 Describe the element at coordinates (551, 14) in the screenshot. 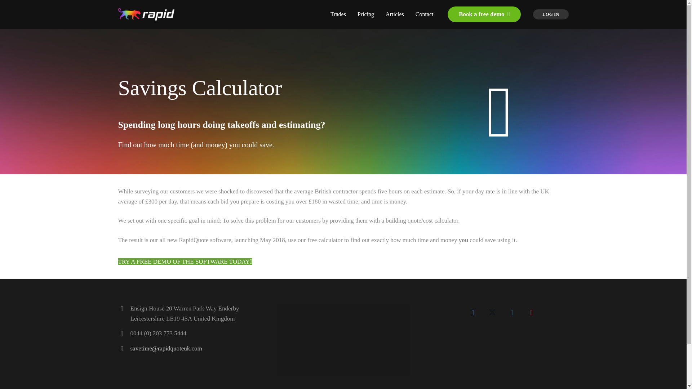

I see `LOG IN` at that location.